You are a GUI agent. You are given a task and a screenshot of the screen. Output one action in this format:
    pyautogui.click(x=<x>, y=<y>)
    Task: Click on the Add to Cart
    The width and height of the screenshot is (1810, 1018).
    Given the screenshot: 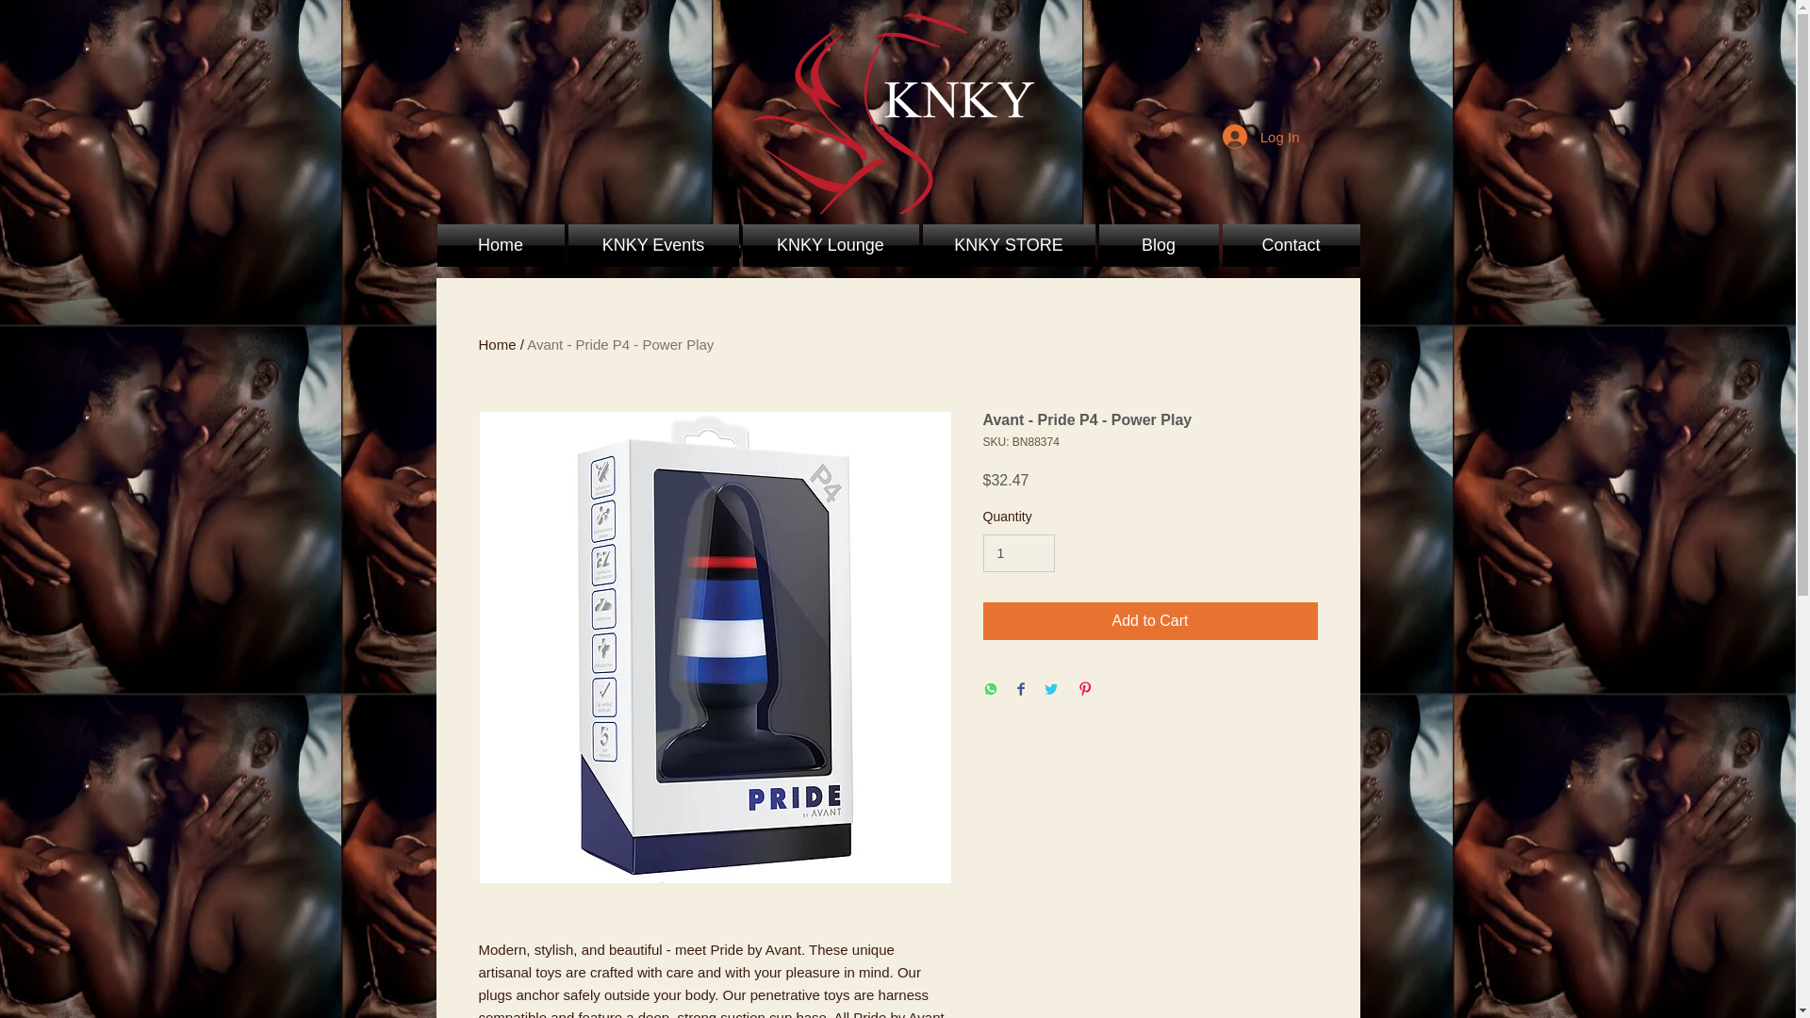 What is the action you would take?
    pyautogui.click(x=1150, y=621)
    